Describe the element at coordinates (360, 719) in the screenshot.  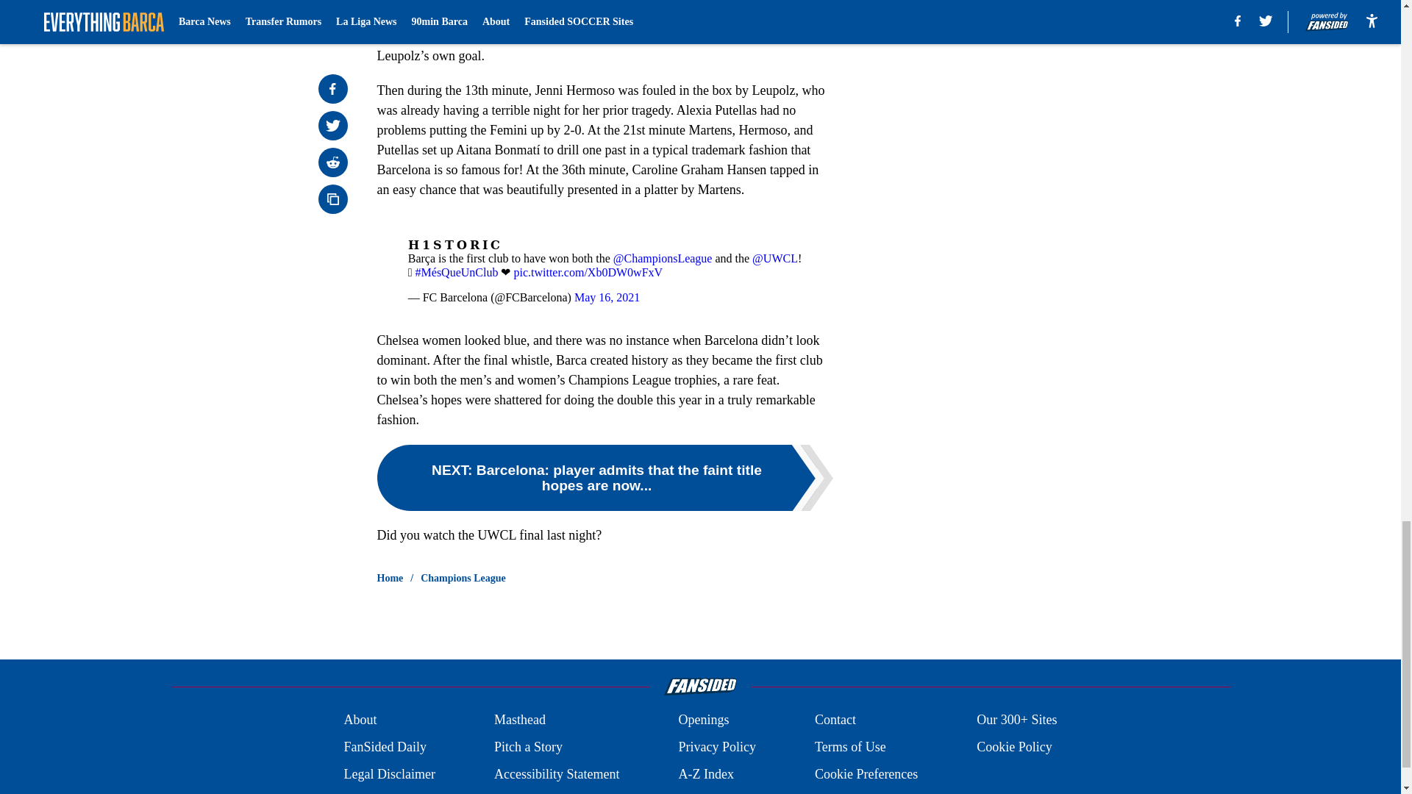
I see `About` at that location.